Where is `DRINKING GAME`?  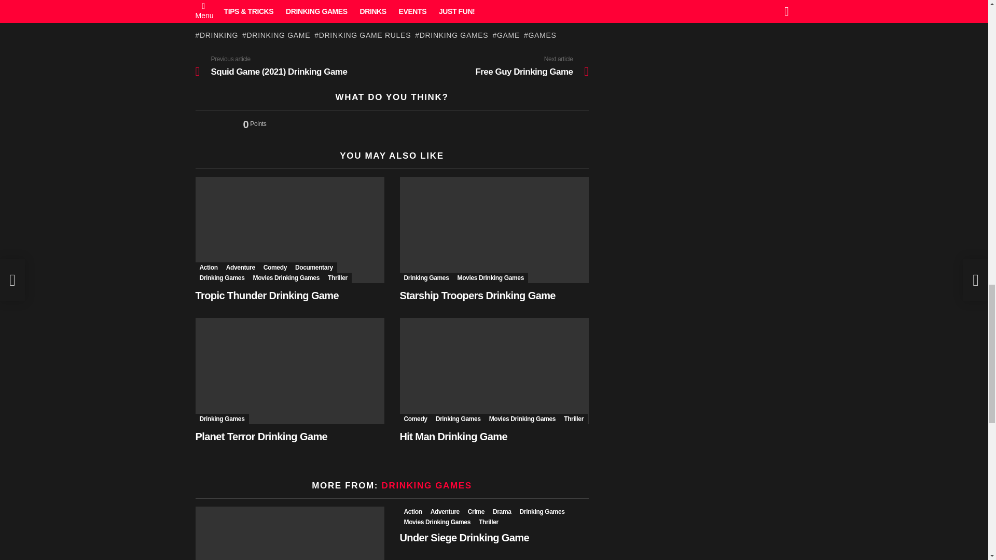
DRINKING GAME is located at coordinates (276, 35).